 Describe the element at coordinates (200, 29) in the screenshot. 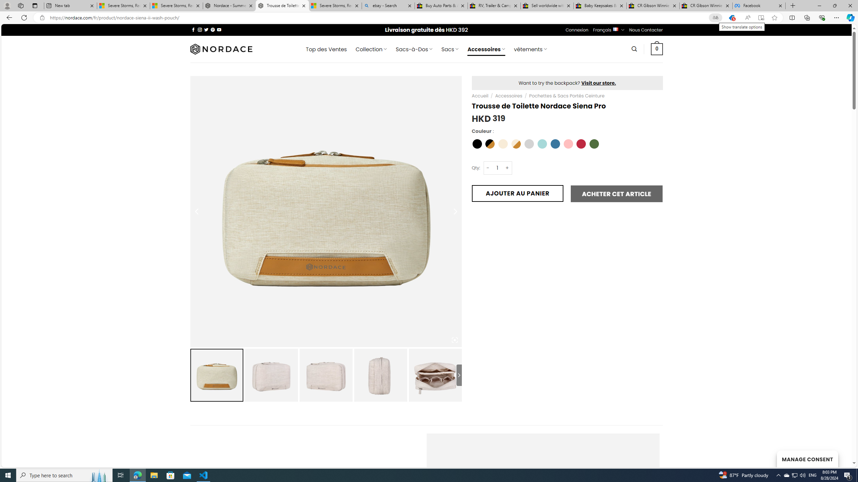

I see `Nous suivre sur Instagram` at that location.